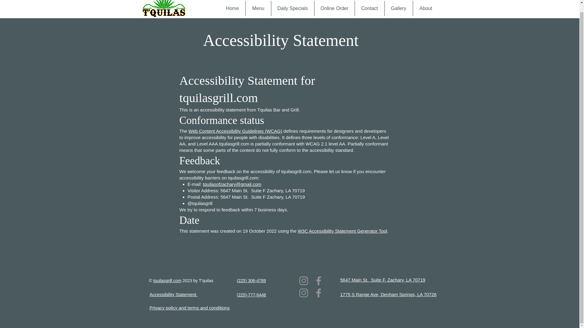 The image size is (584, 328). I want to click on Online Order, so click(335, 9).